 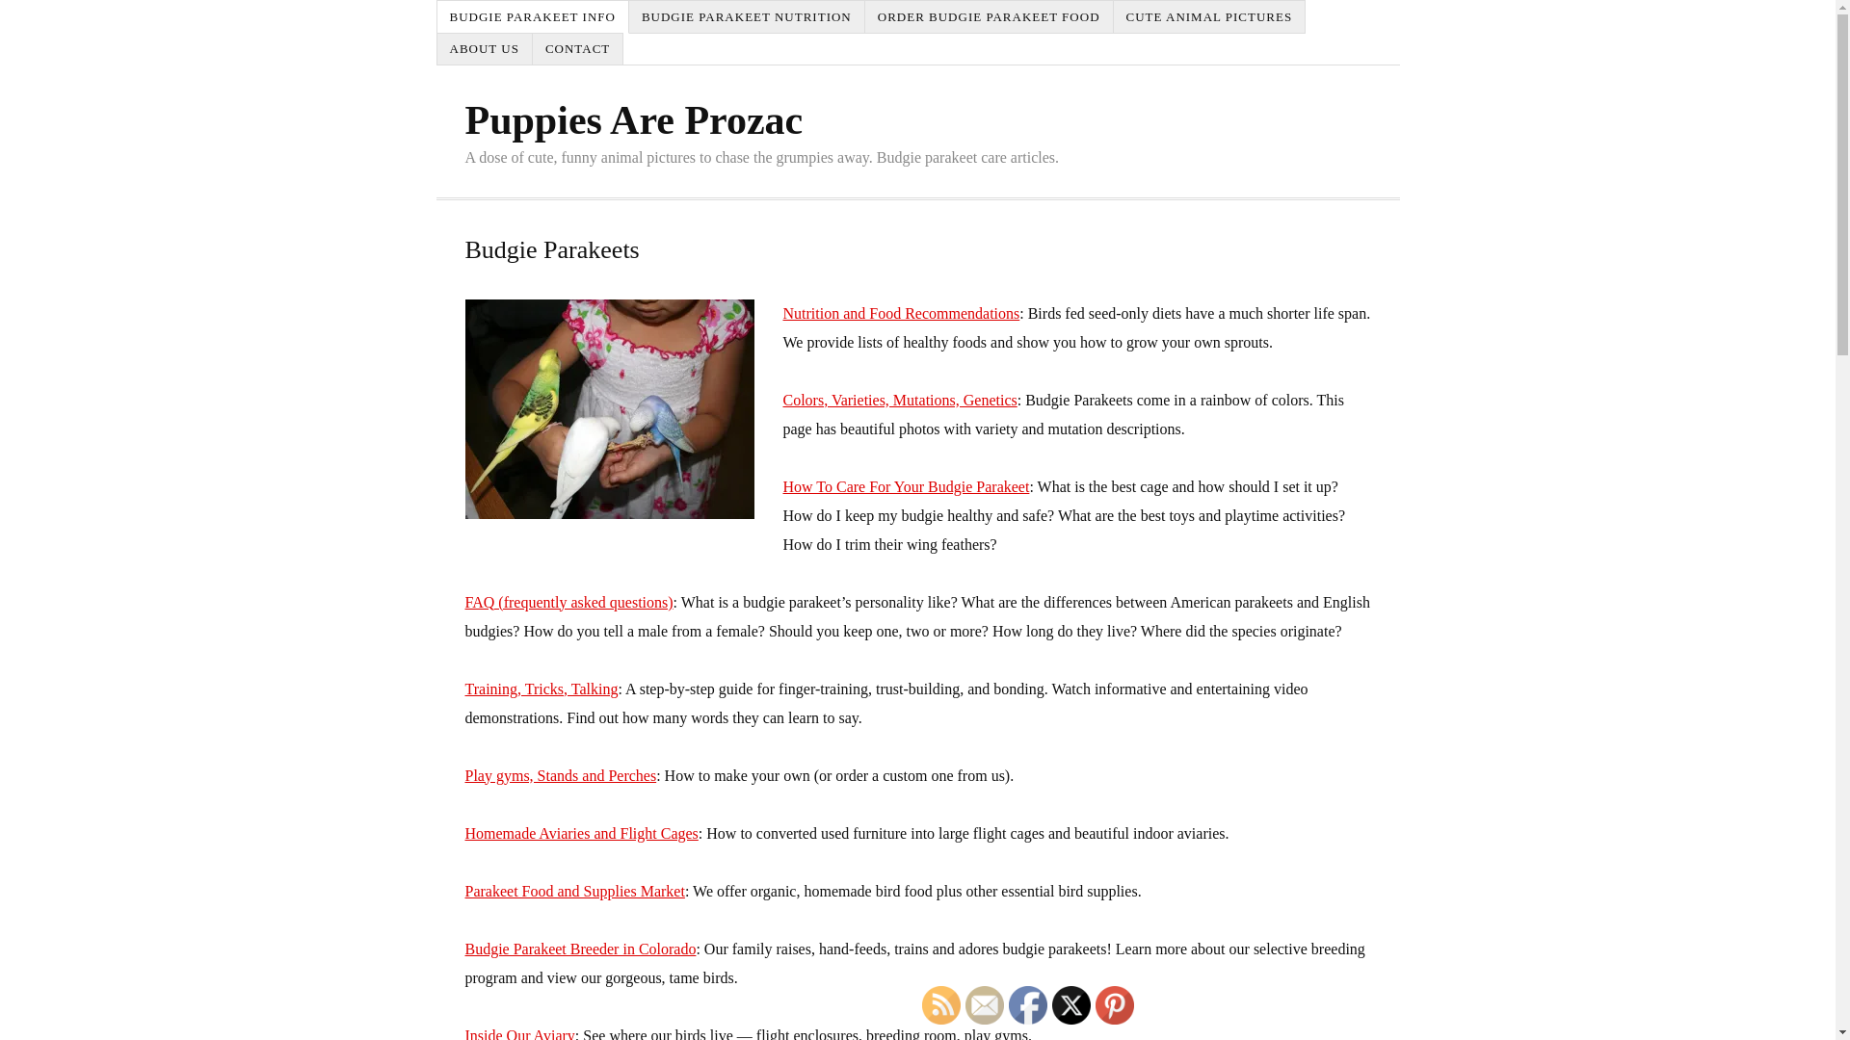 What do you see at coordinates (608, 408) in the screenshot?
I see `hand tamed budgie parakeets` at bounding box center [608, 408].